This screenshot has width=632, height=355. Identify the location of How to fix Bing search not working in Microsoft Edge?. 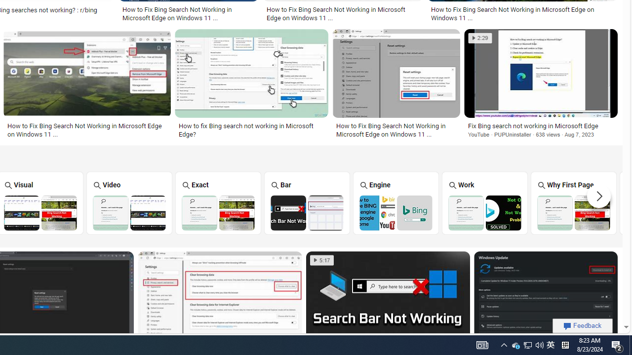
(251, 130).